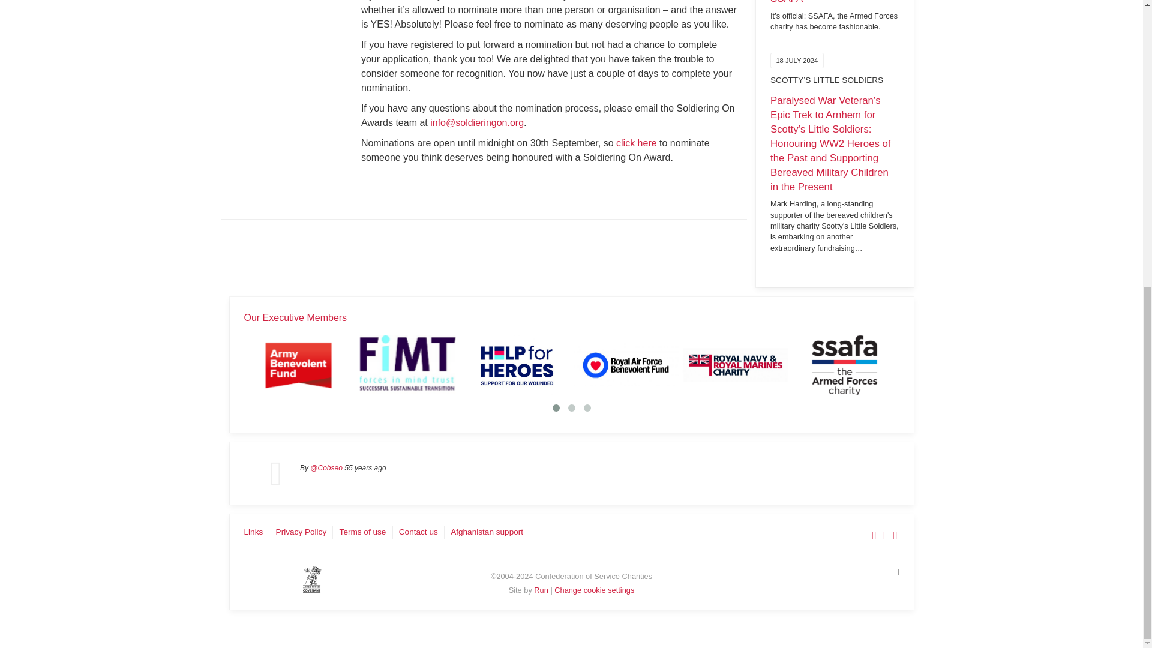  Describe the element at coordinates (845, 365) in the screenshot. I see `SSAFA` at that location.